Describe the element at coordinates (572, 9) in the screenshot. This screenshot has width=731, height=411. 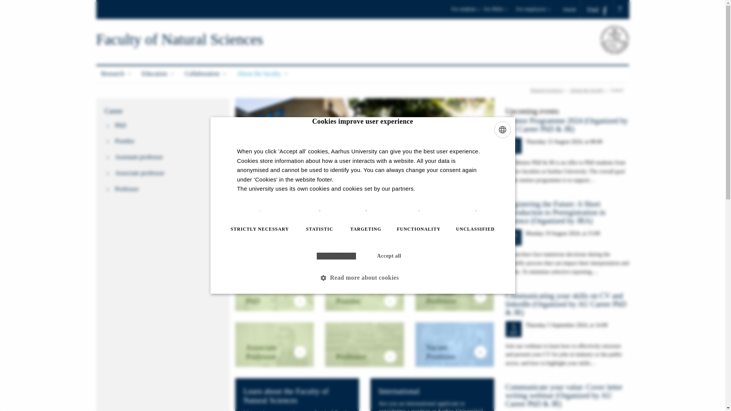
I see `Dansk` at that location.